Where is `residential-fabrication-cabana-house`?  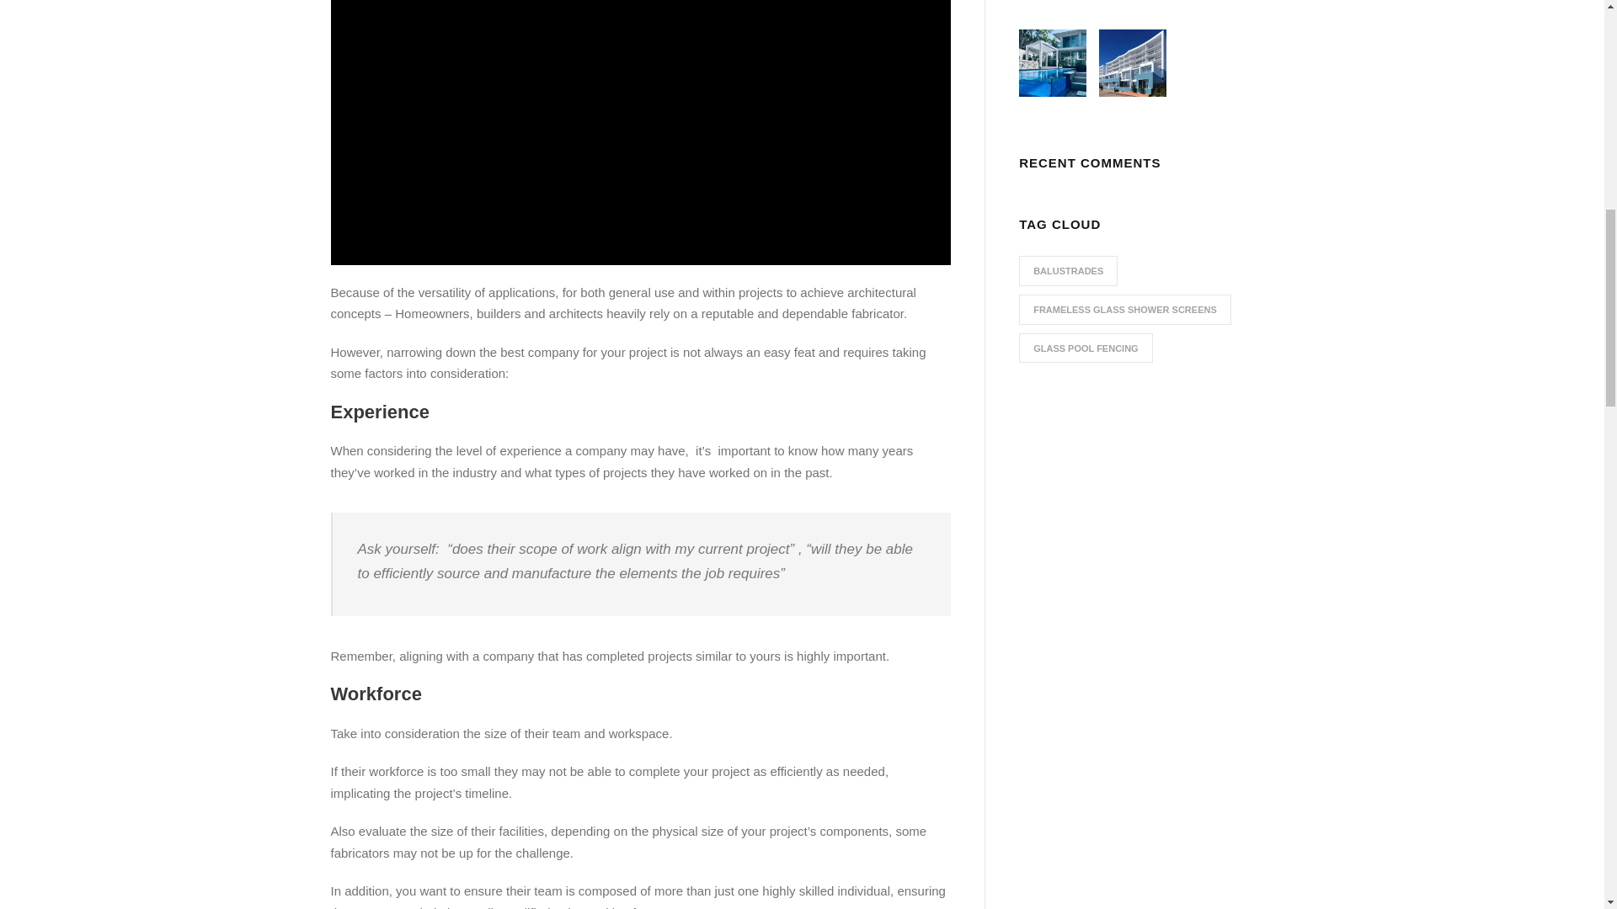
residential-fabrication-cabana-house is located at coordinates (1053, 62).